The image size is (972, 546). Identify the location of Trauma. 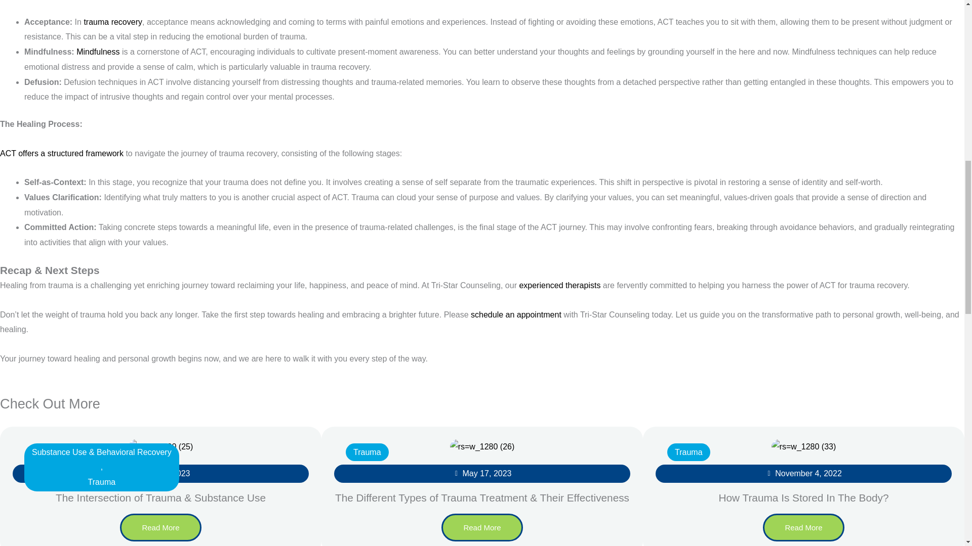
(367, 452).